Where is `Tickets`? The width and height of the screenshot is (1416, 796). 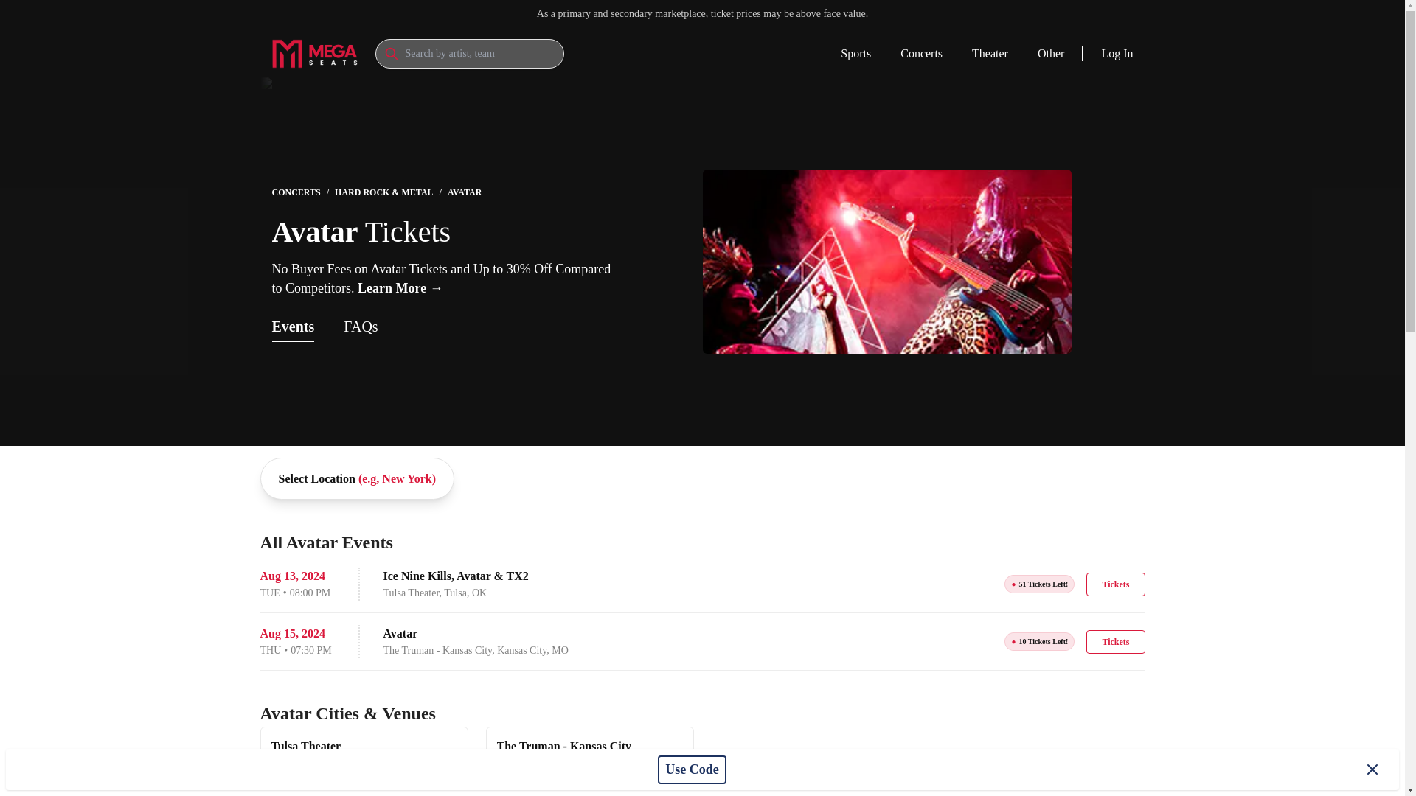
Tickets is located at coordinates (1115, 641).